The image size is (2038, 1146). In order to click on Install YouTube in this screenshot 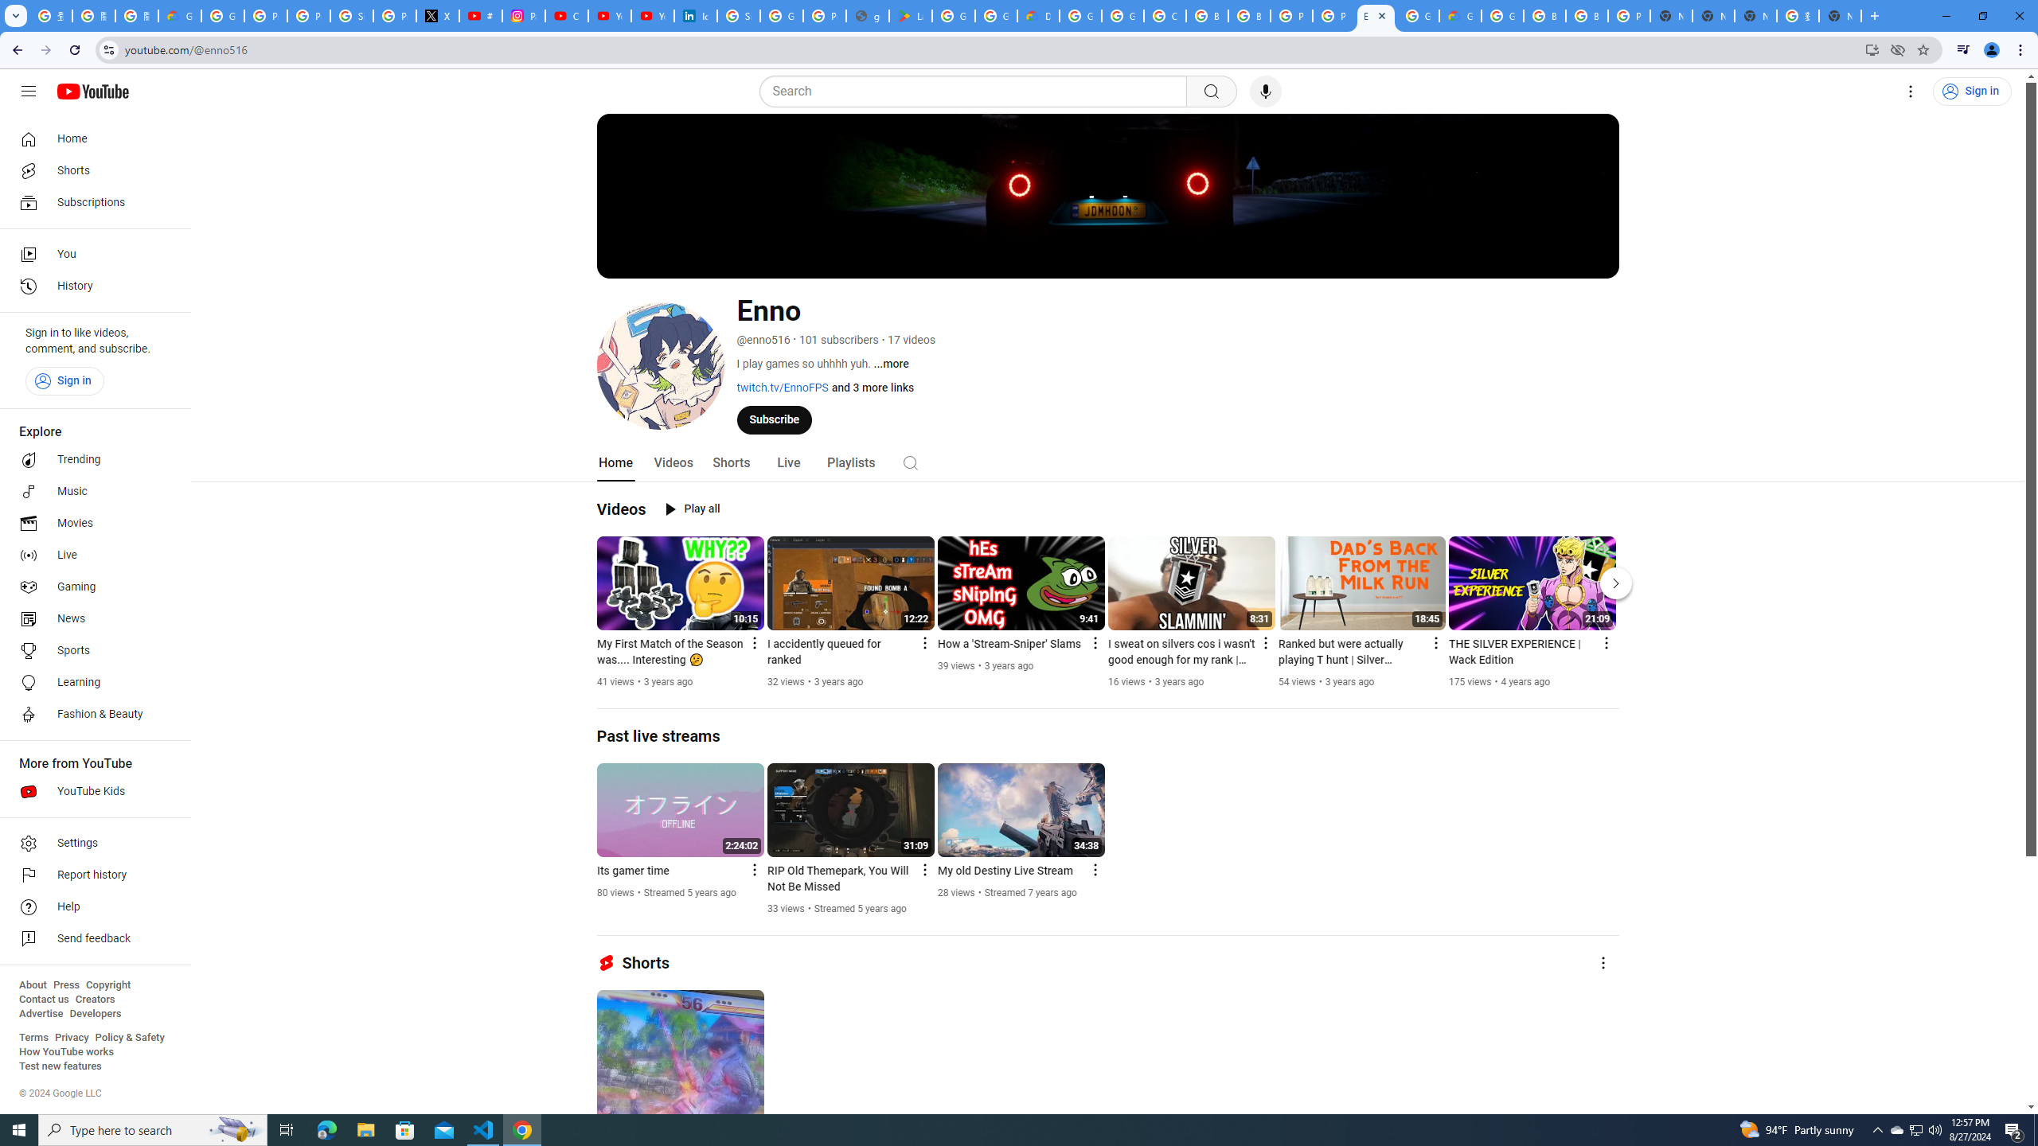, I will do `click(1871, 49)`.